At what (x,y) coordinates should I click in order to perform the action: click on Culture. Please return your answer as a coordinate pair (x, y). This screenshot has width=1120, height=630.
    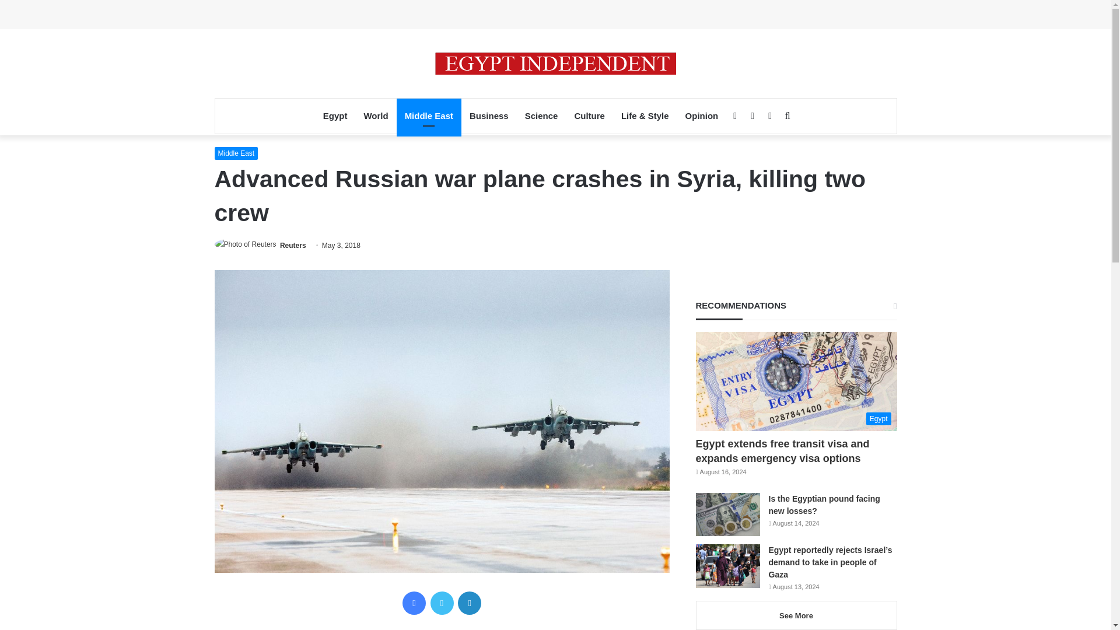
    Looking at the image, I should click on (589, 116).